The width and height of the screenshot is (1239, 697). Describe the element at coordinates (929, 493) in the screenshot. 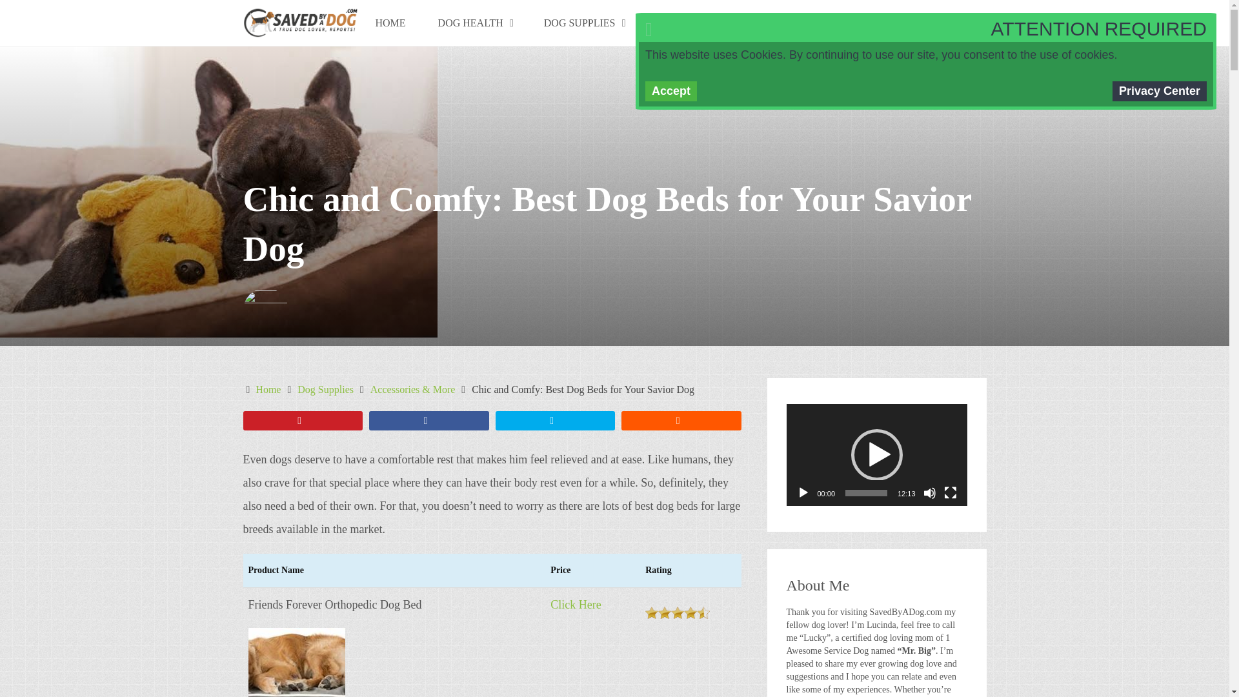

I see `Mute` at that location.